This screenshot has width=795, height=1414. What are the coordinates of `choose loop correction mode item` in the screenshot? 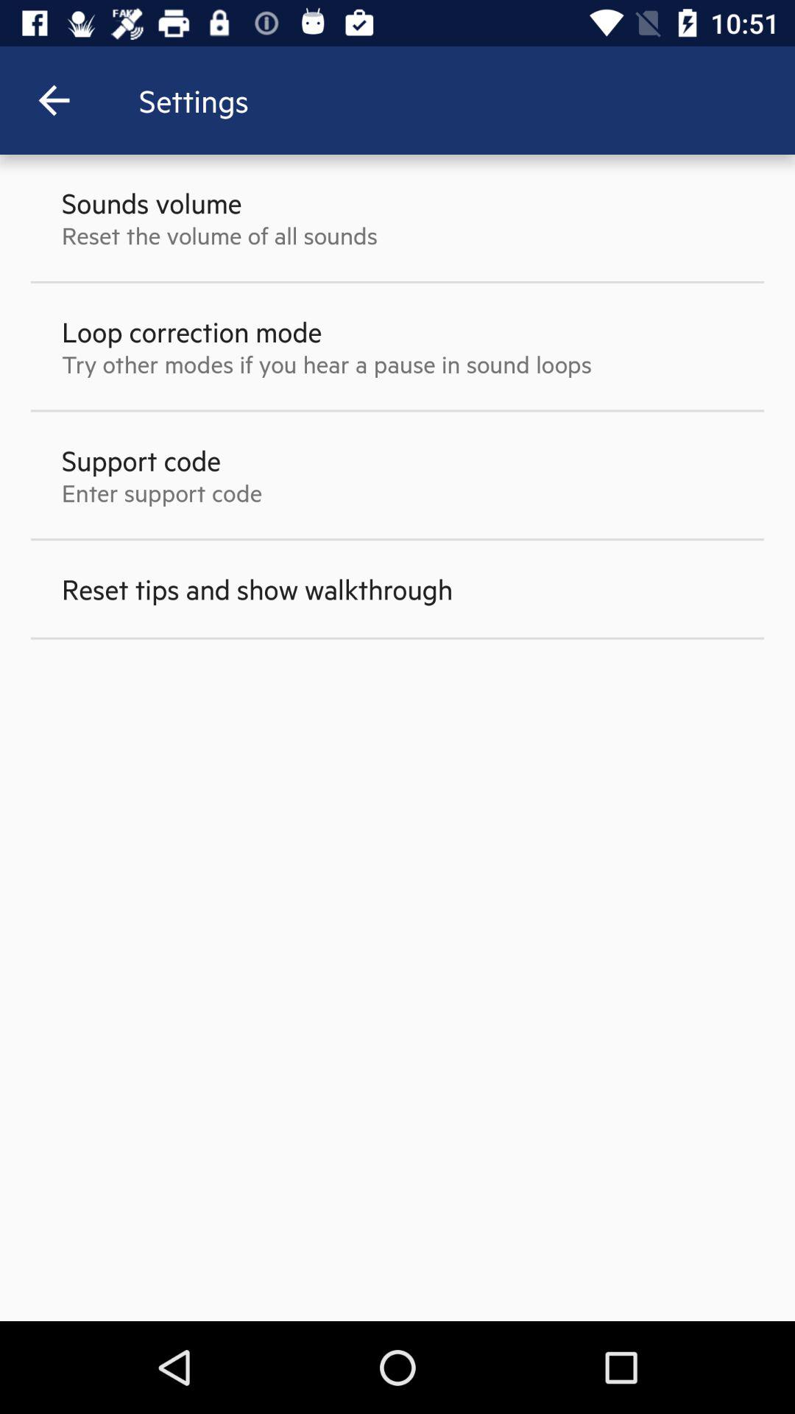 It's located at (191, 331).